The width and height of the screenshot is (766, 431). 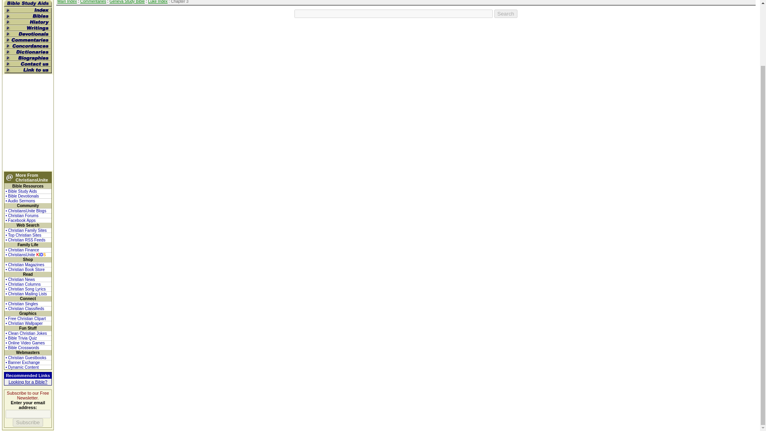 I want to click on Search, so click(x=506, y=14).